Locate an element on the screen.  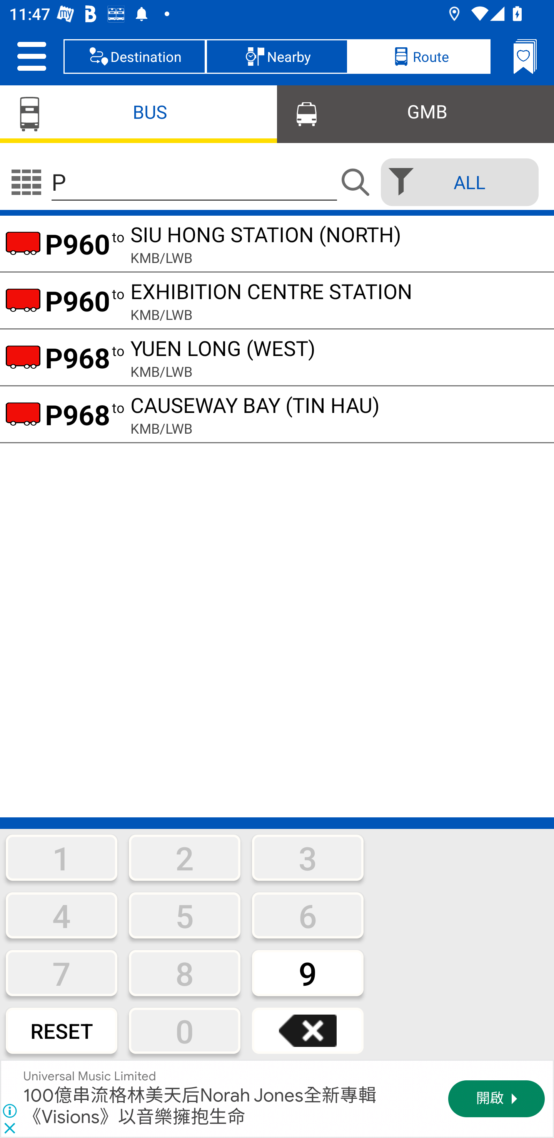
Destination is located at coordinates (135, 56).